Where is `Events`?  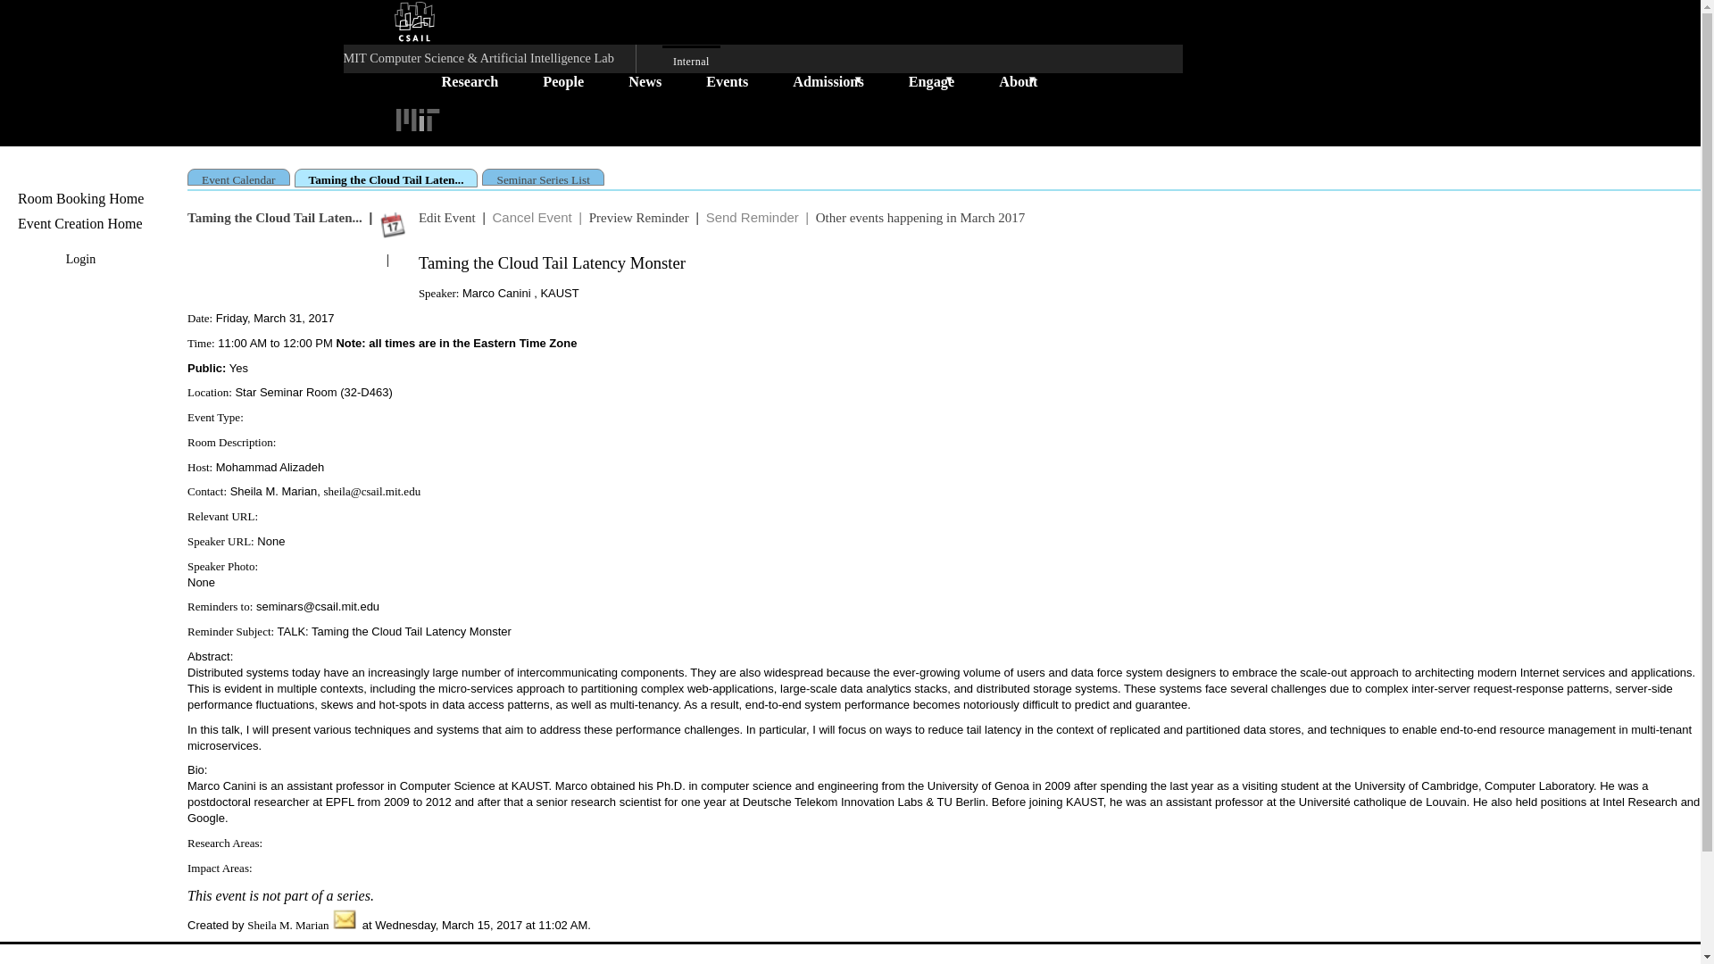 Events is located at coordinates (727, 80).